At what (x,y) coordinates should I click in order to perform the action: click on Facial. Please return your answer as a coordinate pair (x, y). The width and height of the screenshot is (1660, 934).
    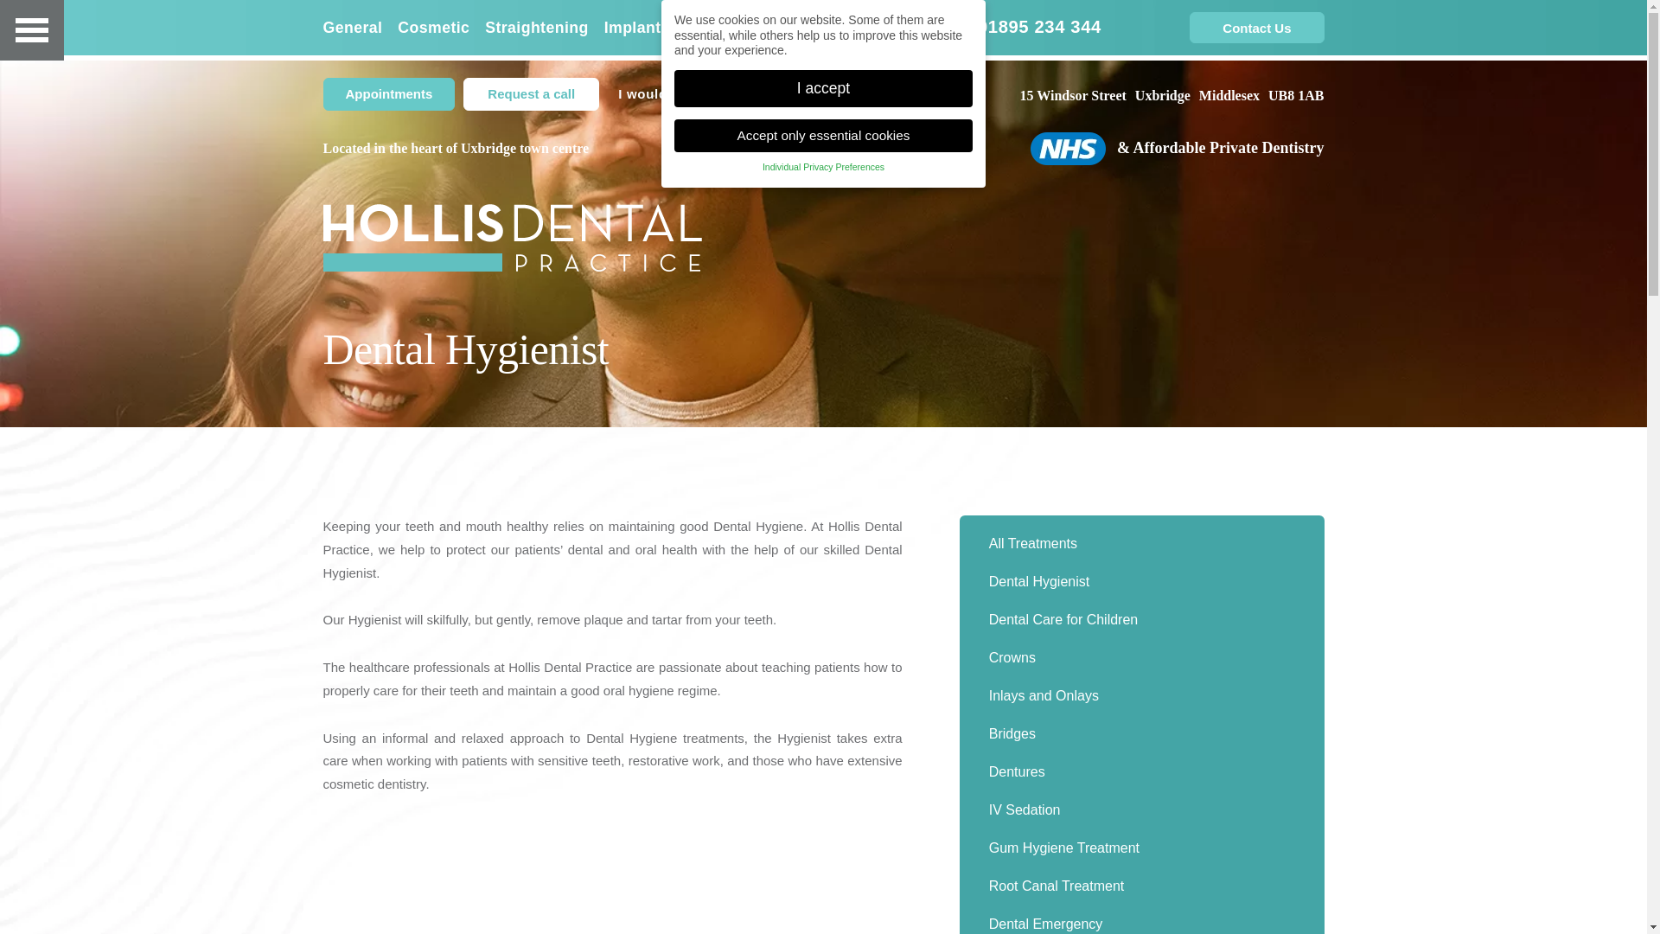
    Looking at the image, I should click on (707, 28).